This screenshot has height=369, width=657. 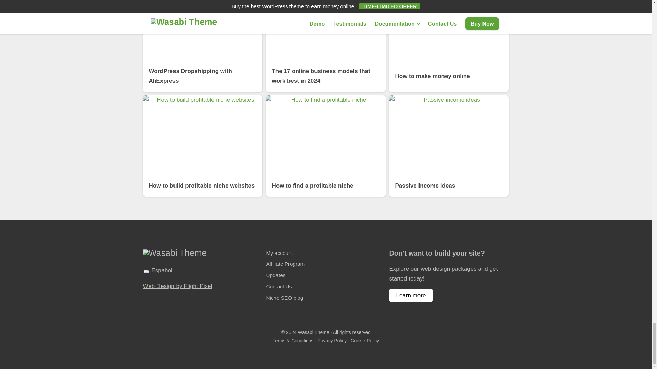 I want to click on The 17 online business models that work best in 2024, so click(x=326, y=46).